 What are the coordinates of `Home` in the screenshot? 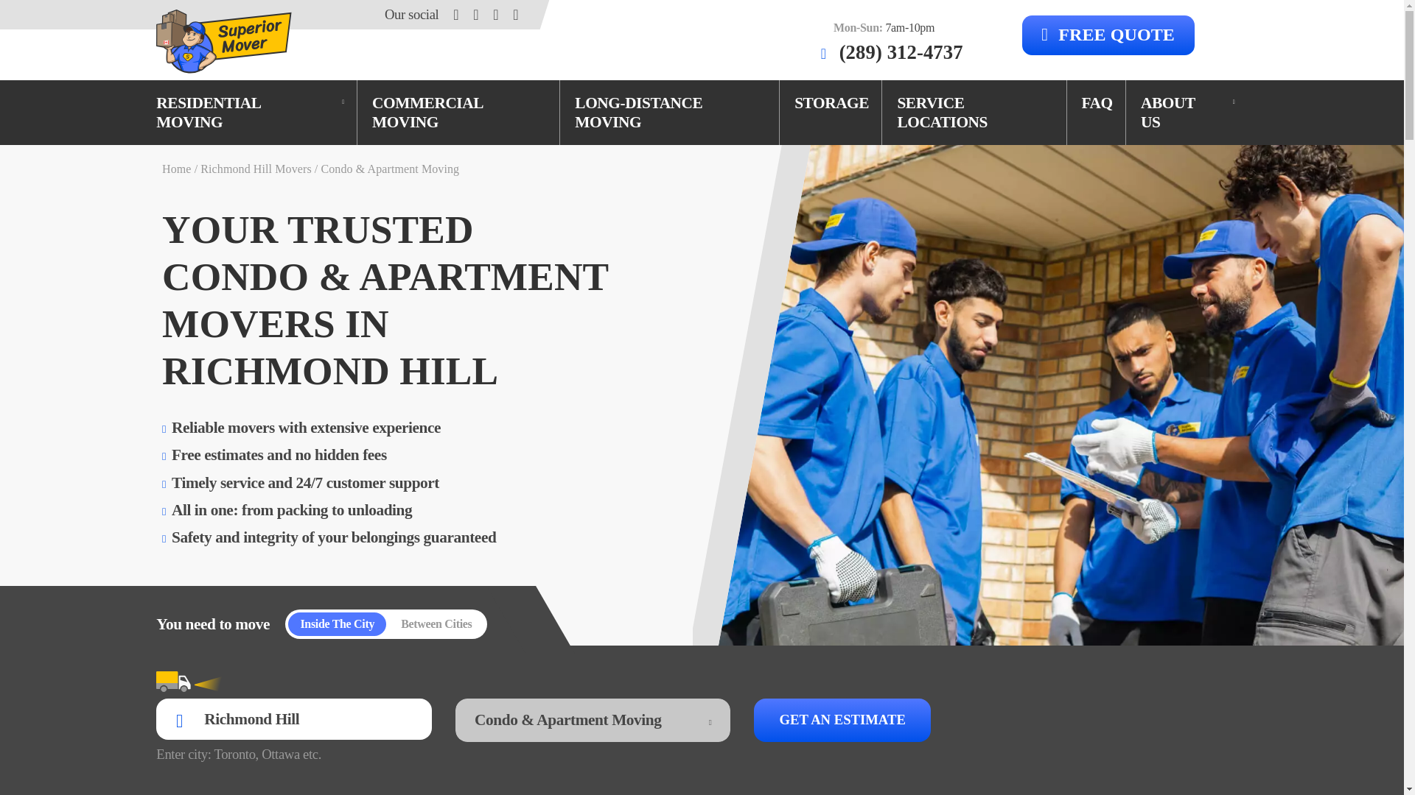 It's located at (177, 169).